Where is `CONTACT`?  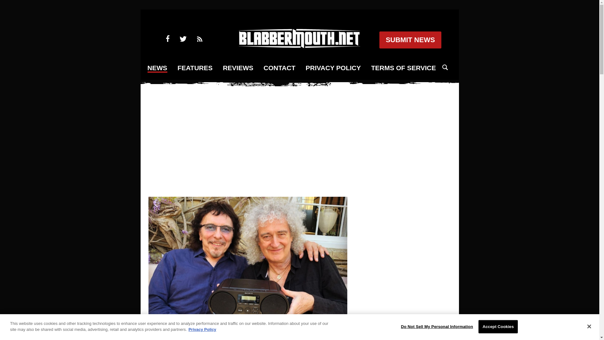 CONTACT is located at coordinates (279, 68).